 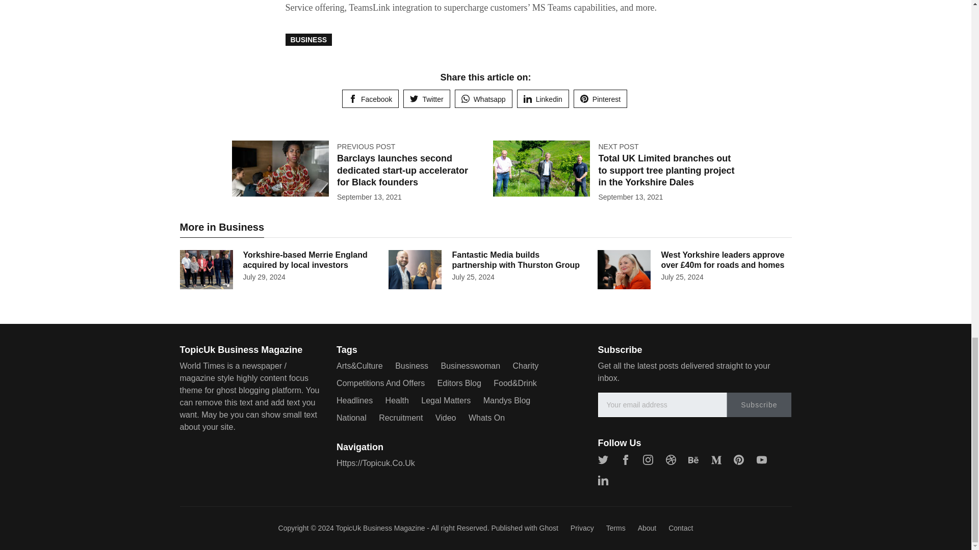 I want to click on NEXT POST, so click(x=618, y=146).